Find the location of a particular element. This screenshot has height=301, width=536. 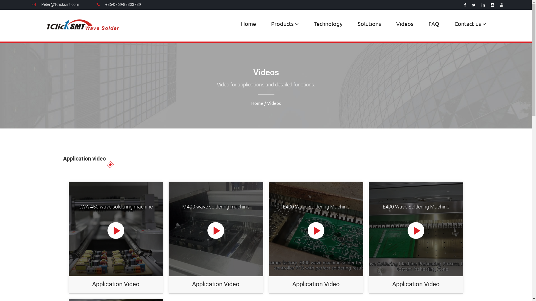

Facebook is located at coordinates (465, 5).